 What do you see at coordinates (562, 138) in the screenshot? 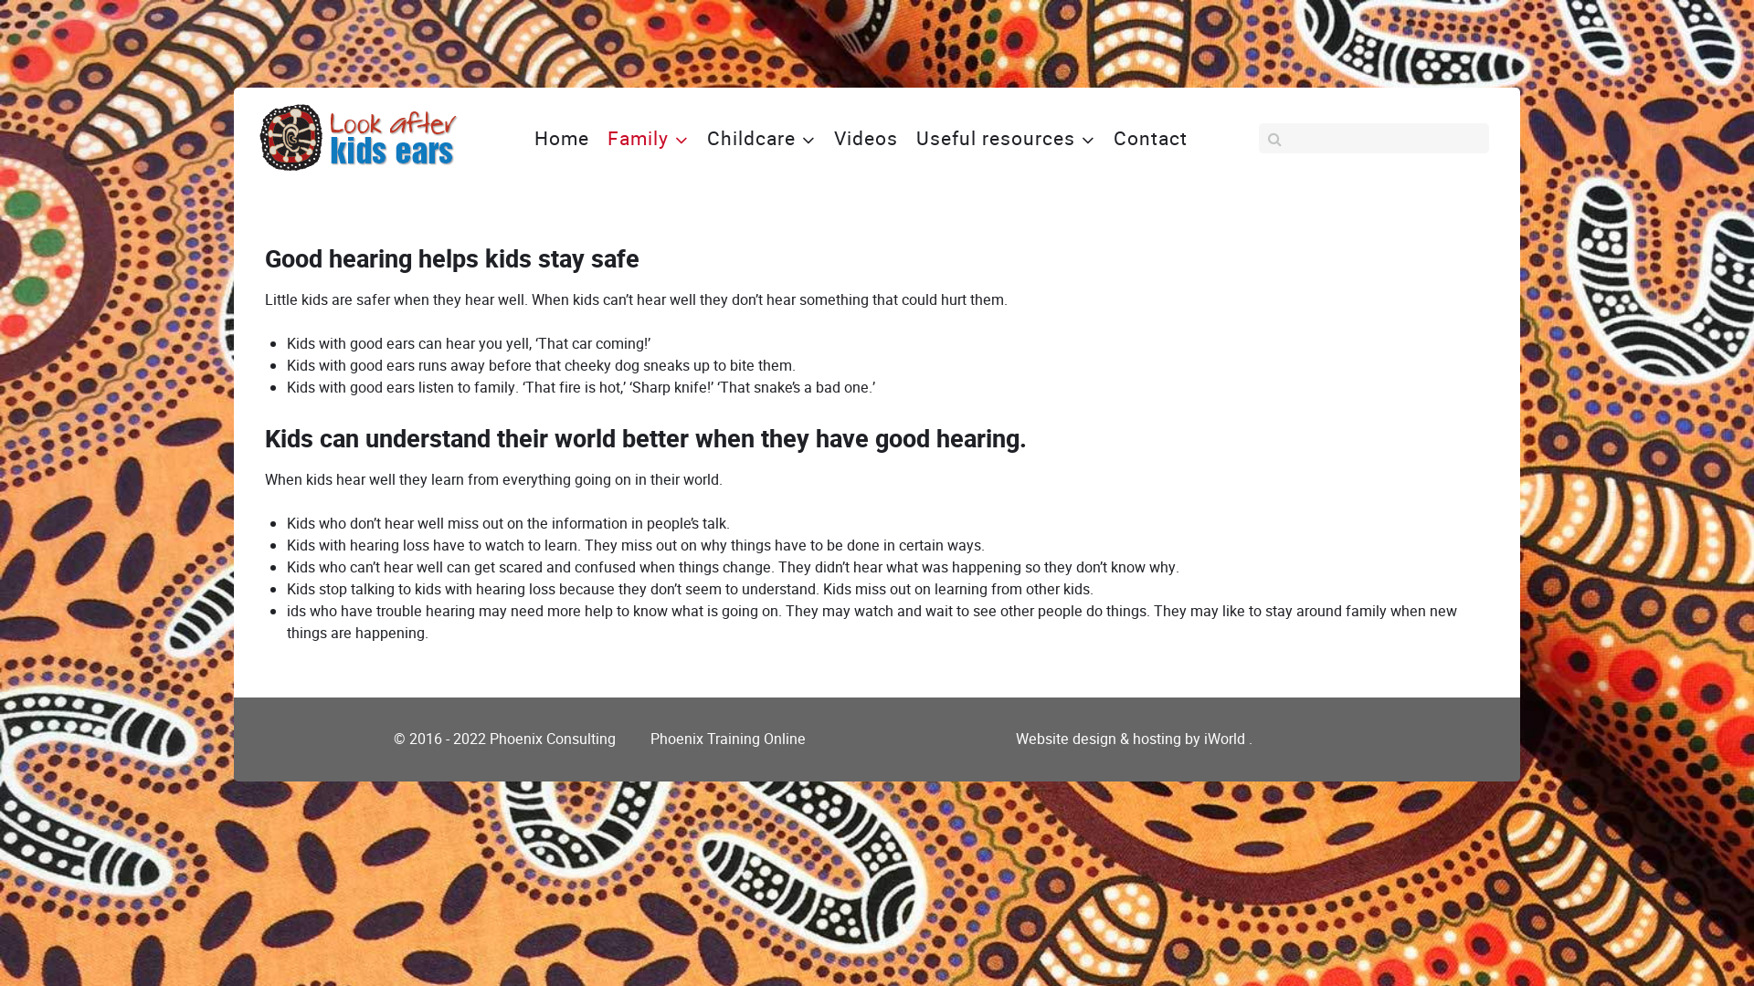
I see `Home` at bounding box center [562, 138].